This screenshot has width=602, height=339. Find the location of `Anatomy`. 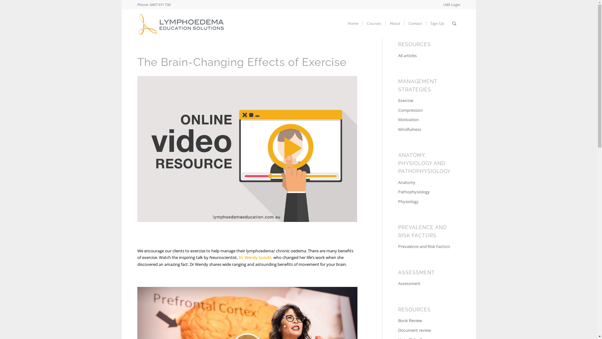

Anatomy is located at coordinates (425, 183).